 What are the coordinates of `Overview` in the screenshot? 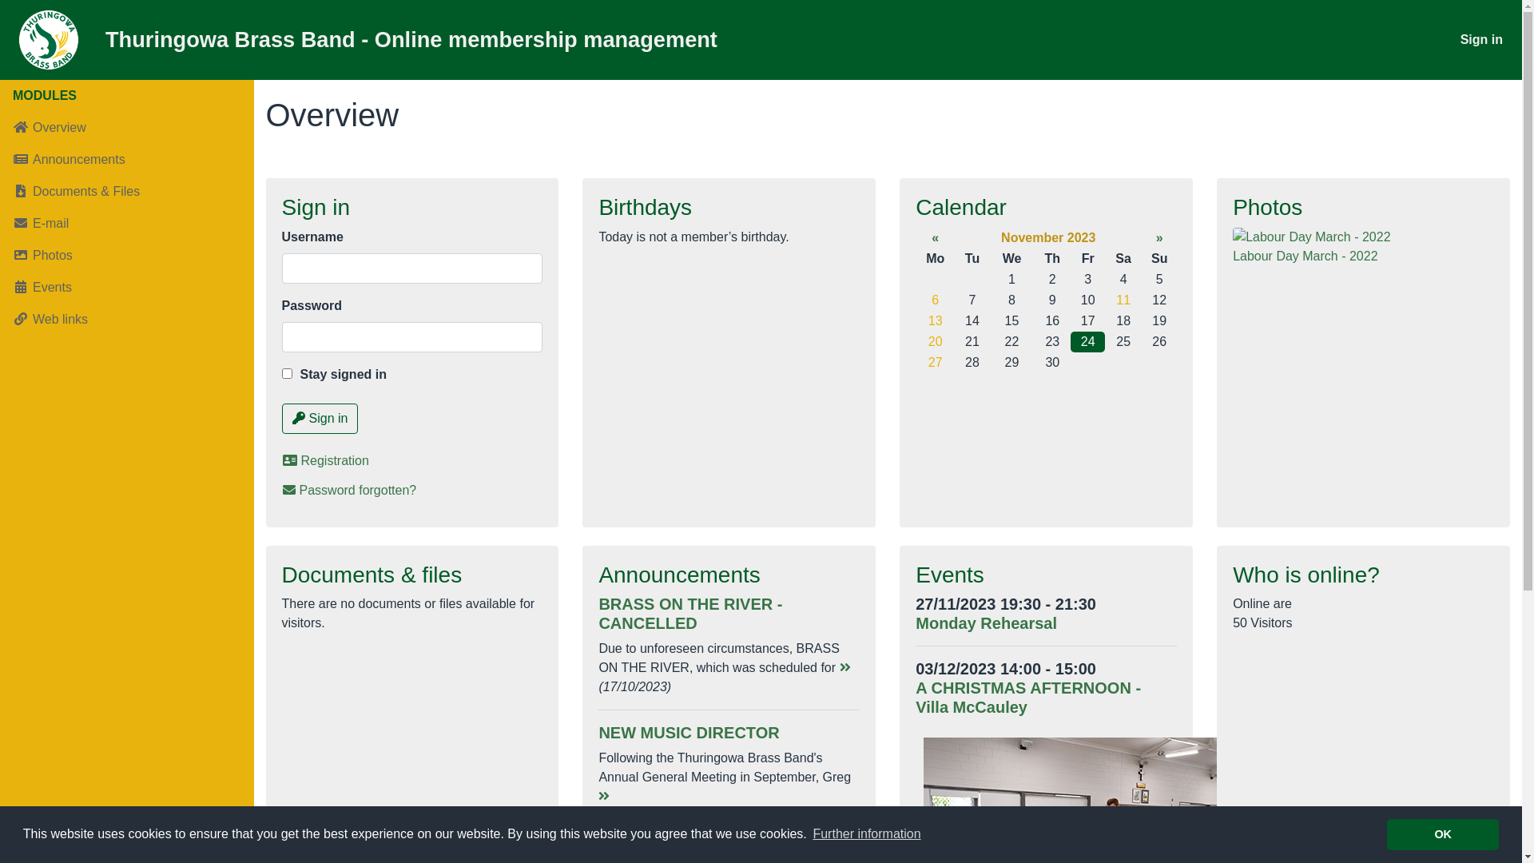 It's located at (127, 128).